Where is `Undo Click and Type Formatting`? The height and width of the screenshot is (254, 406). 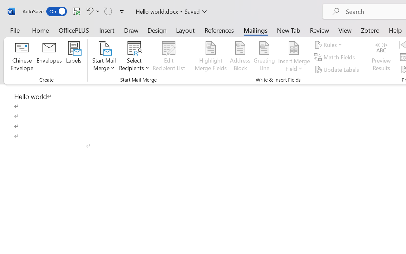
Undo Click and Type Formatting is located at coordinates (89, 11).